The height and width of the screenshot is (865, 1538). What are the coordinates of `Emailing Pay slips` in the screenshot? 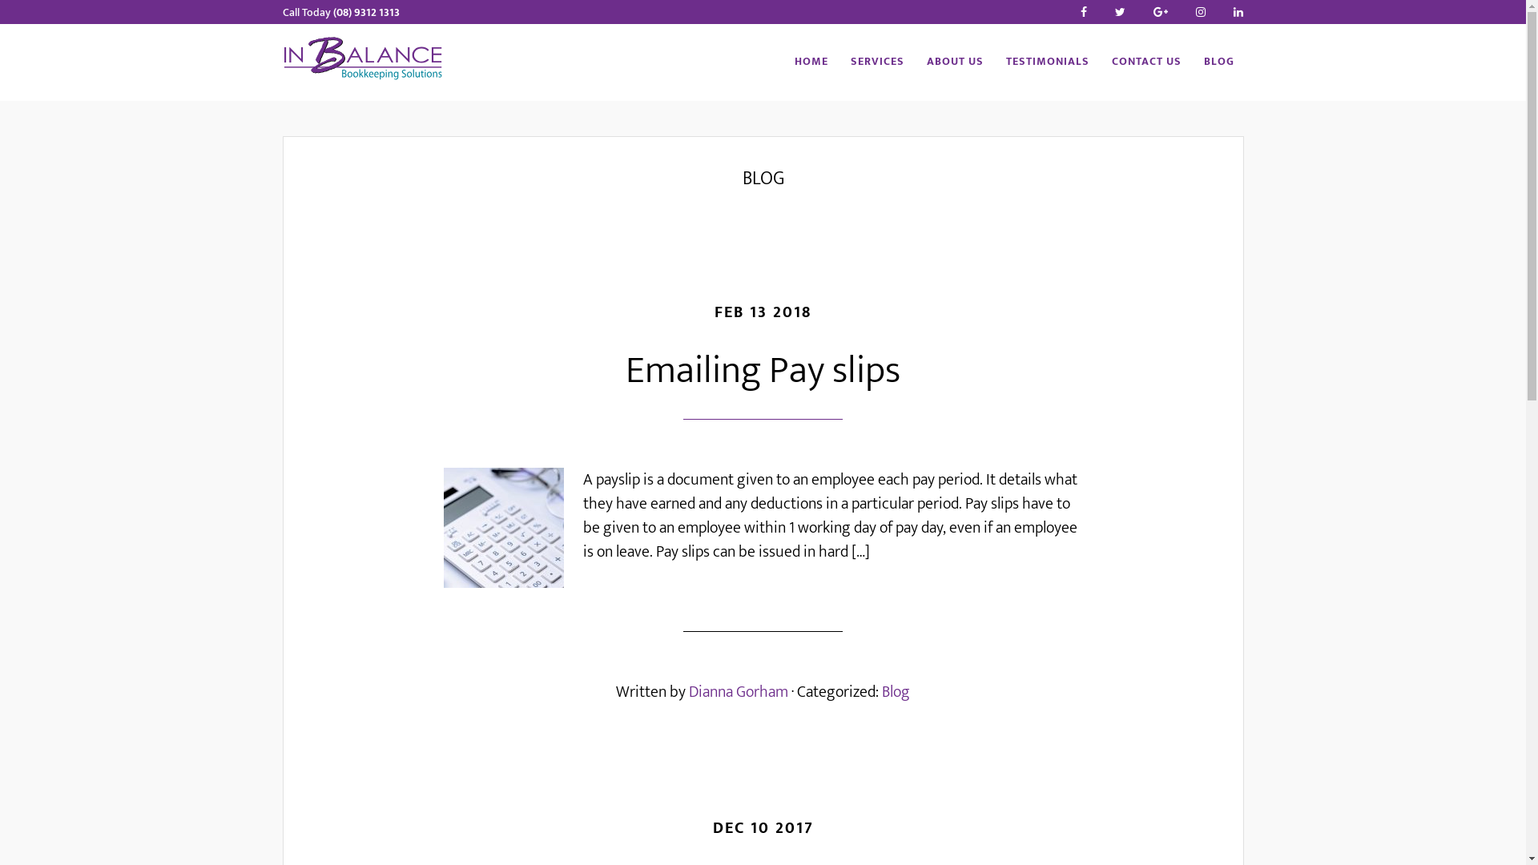 It's located at (763, 371).